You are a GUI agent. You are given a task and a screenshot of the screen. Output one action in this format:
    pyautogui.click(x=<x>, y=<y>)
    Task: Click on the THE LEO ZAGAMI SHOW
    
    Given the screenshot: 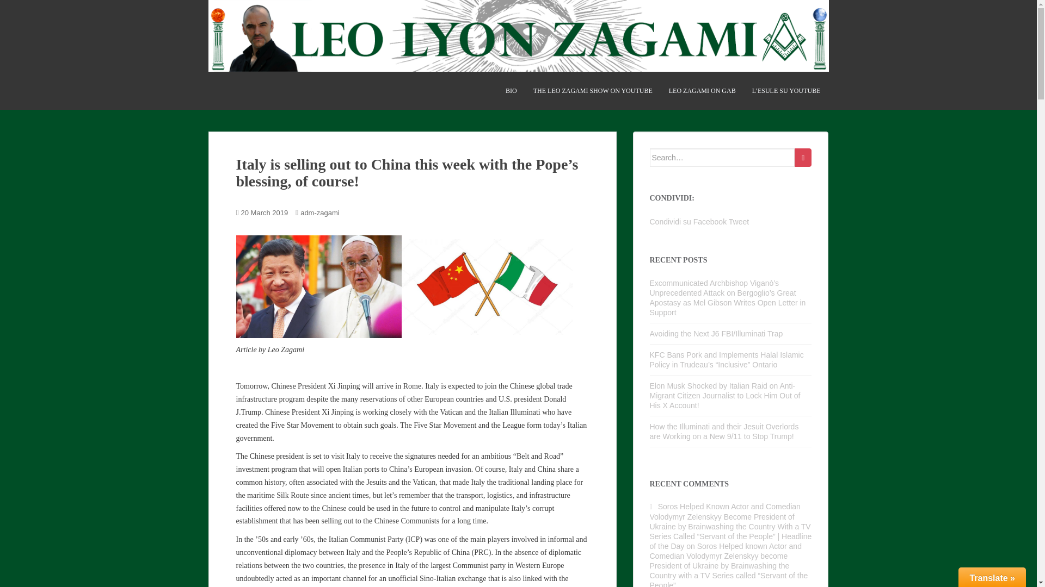 What is the action you would take?
    pyautogui.click(x=592, y=90)
    